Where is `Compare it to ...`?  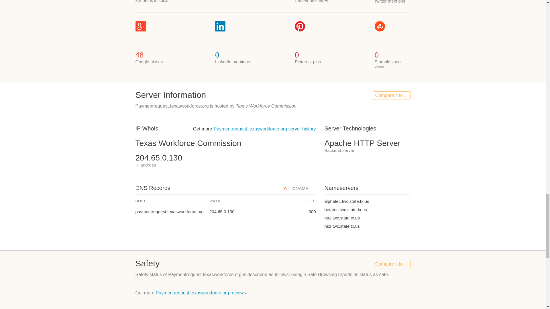 Compare it to ... is located at coordinates (391, 264).